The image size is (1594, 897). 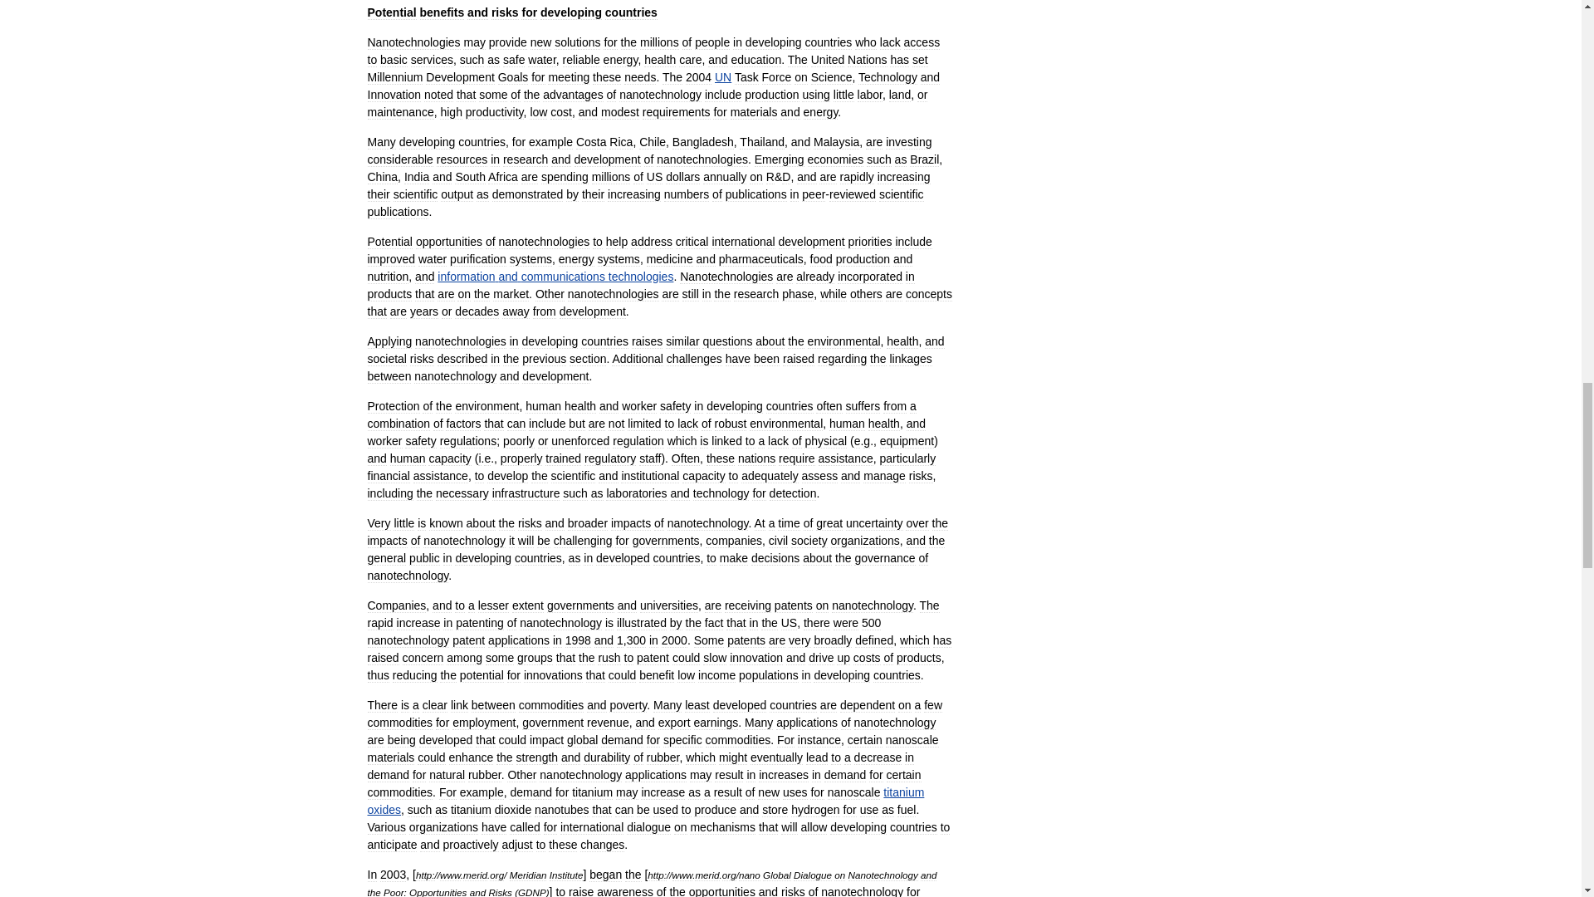 What do you see at coordinates (555, 277) in the screenshot?
I see `information and communications technologies` at bounding box center [555, 277].